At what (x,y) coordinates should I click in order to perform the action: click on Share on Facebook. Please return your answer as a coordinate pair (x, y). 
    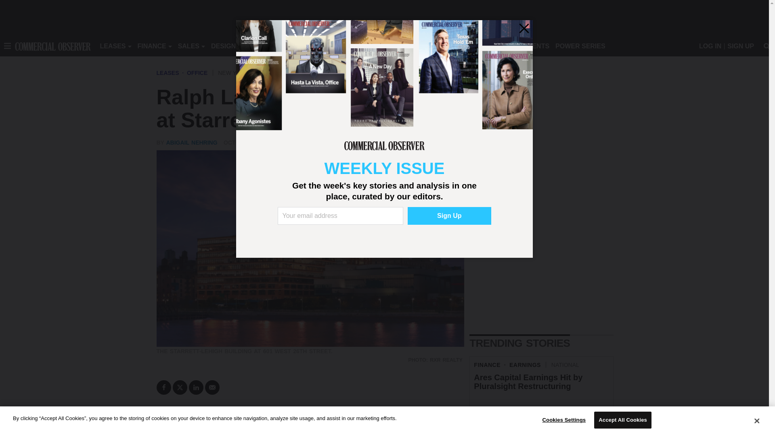
    Looking at the image, I should click on (164, 387).